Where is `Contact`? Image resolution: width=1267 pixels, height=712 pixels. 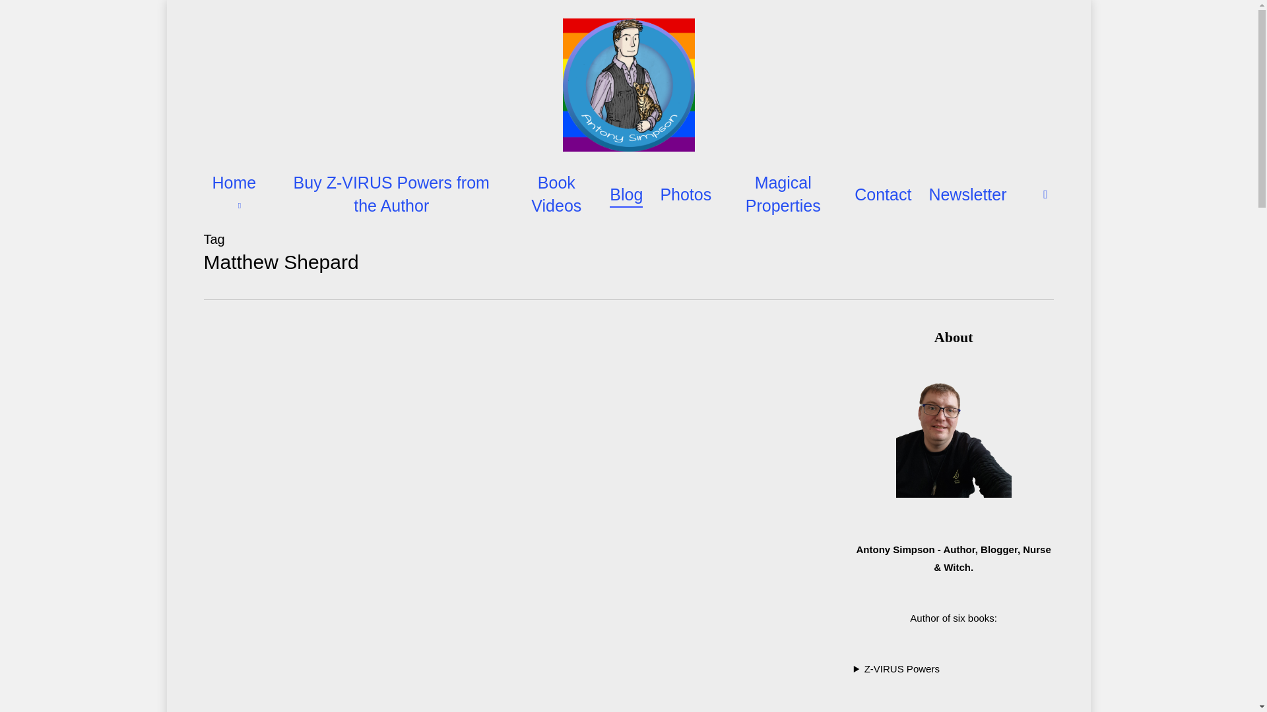
Contact is located at coordinates (882, 194).